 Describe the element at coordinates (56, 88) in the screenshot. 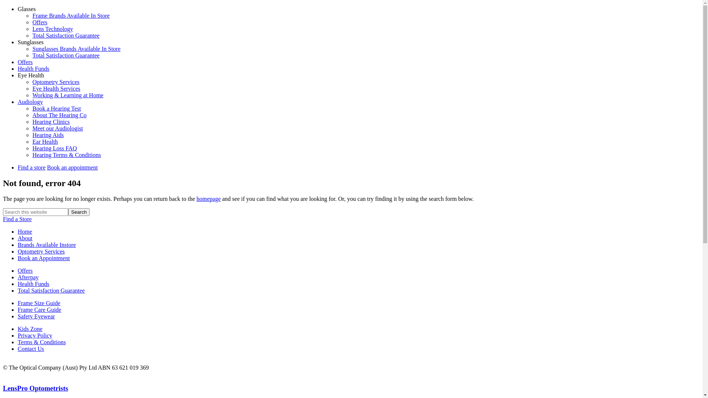

I see `Eye Health Services` at that location.